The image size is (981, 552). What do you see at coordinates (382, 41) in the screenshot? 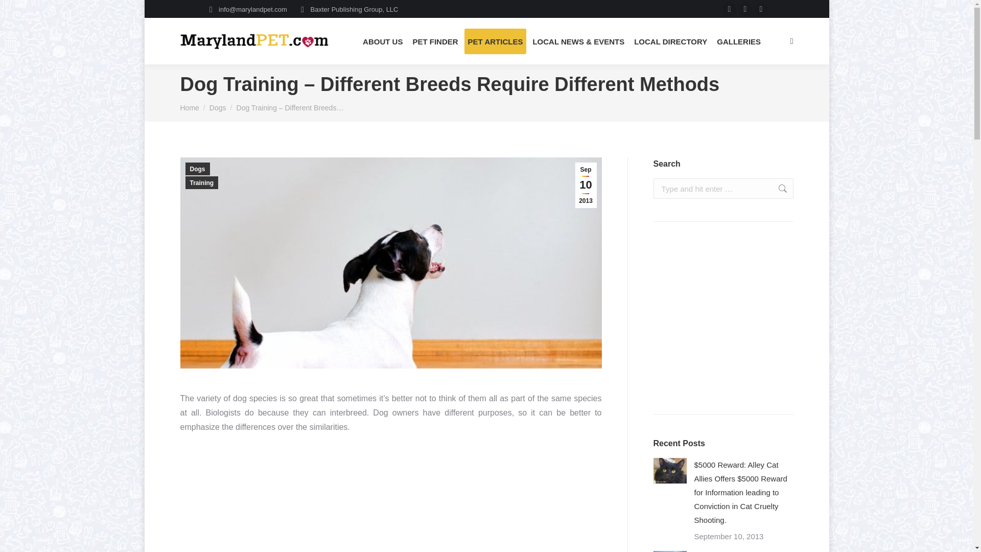
I see `ABOUT US` at bounding box center [382, 41].